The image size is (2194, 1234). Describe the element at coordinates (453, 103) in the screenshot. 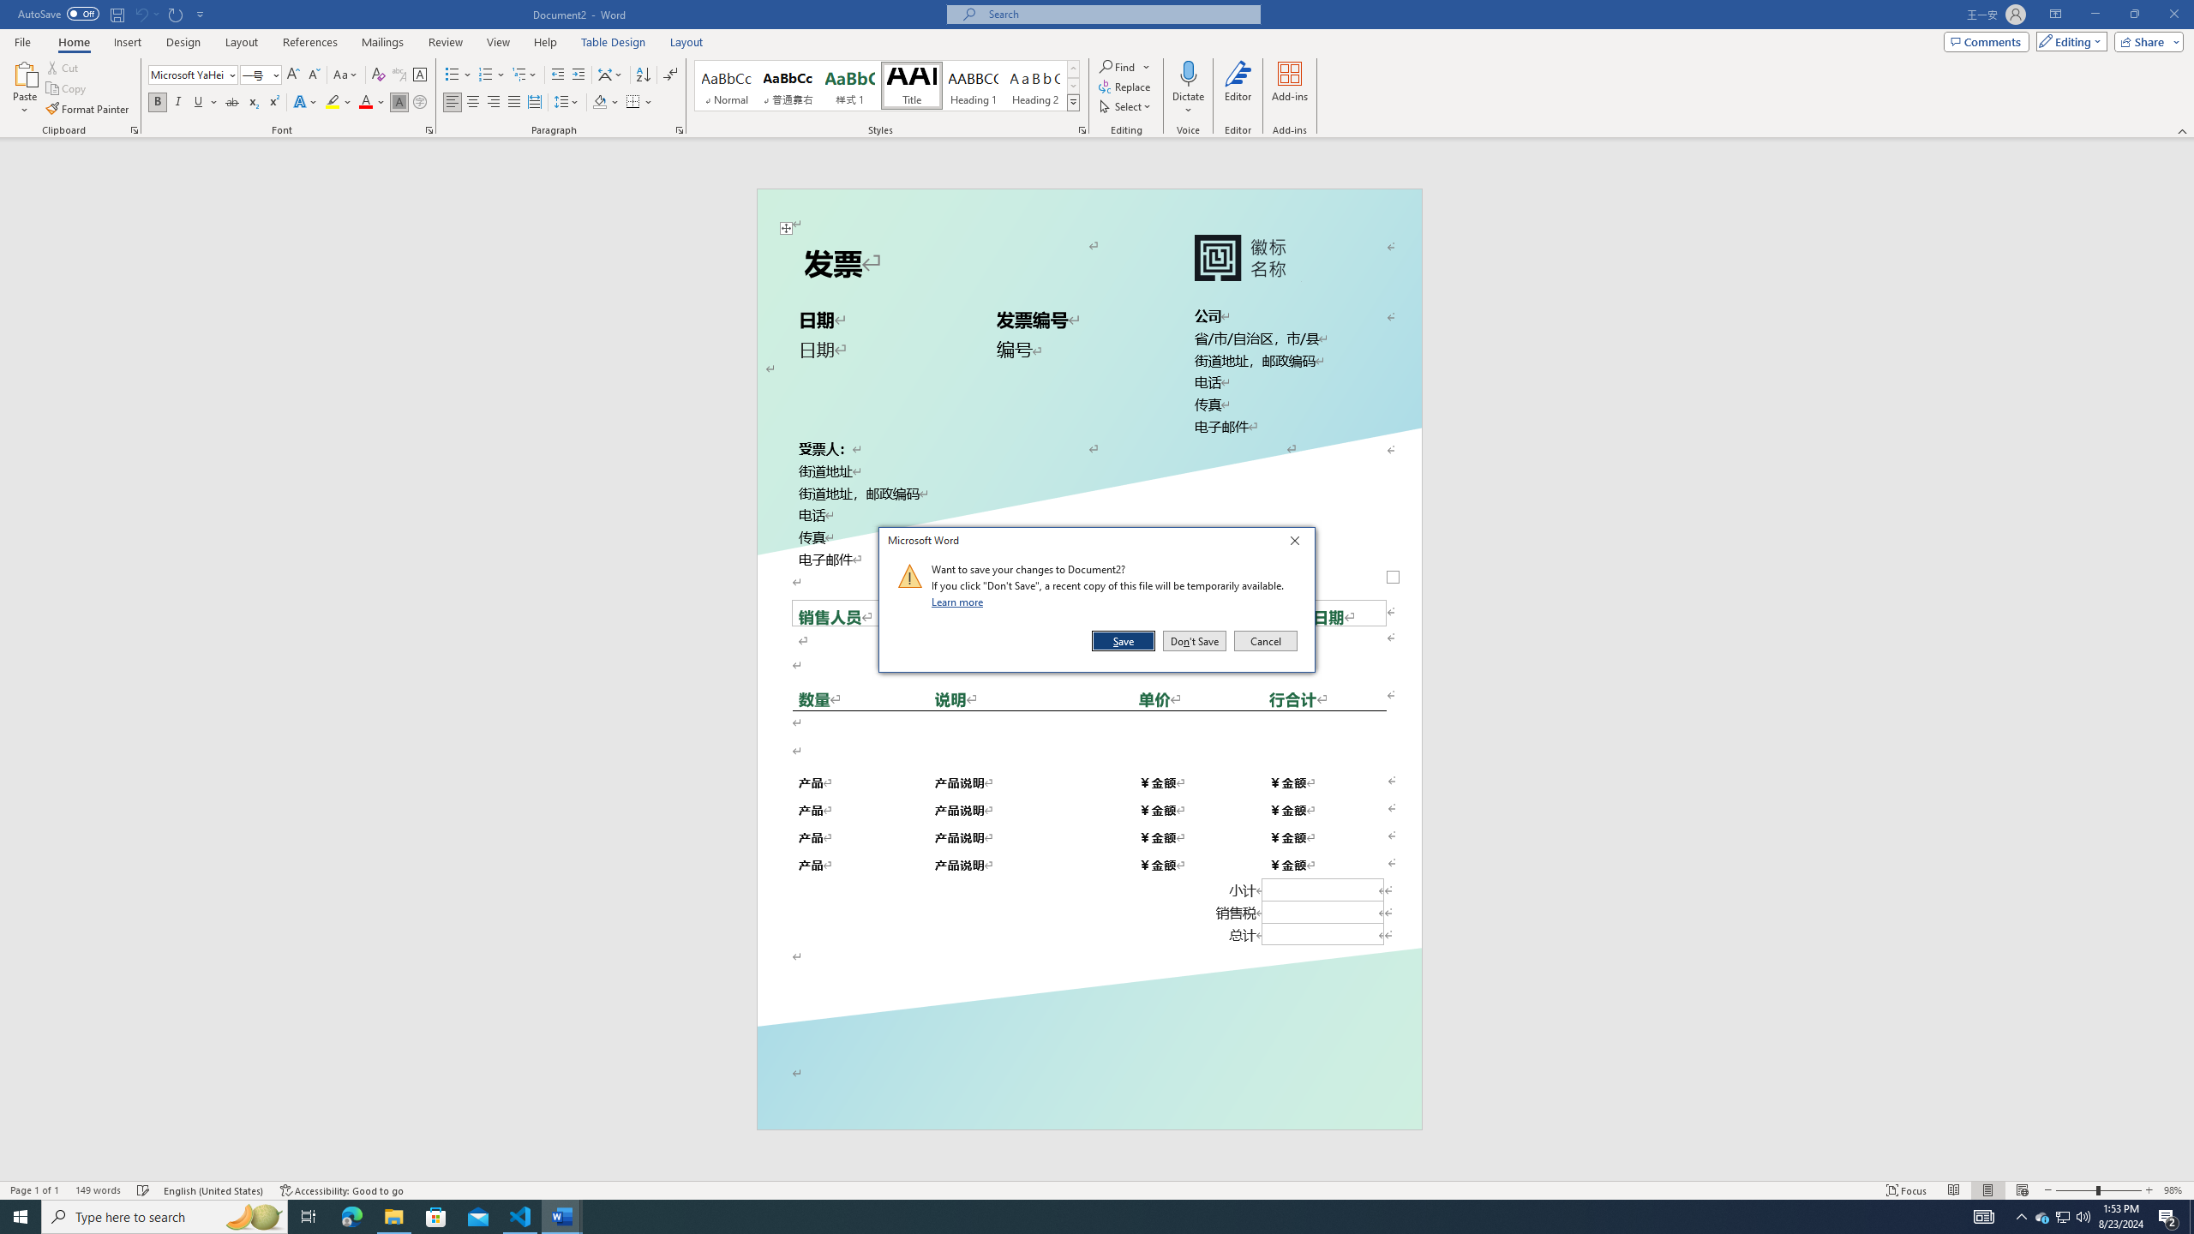

I see `Align Left` at that location.